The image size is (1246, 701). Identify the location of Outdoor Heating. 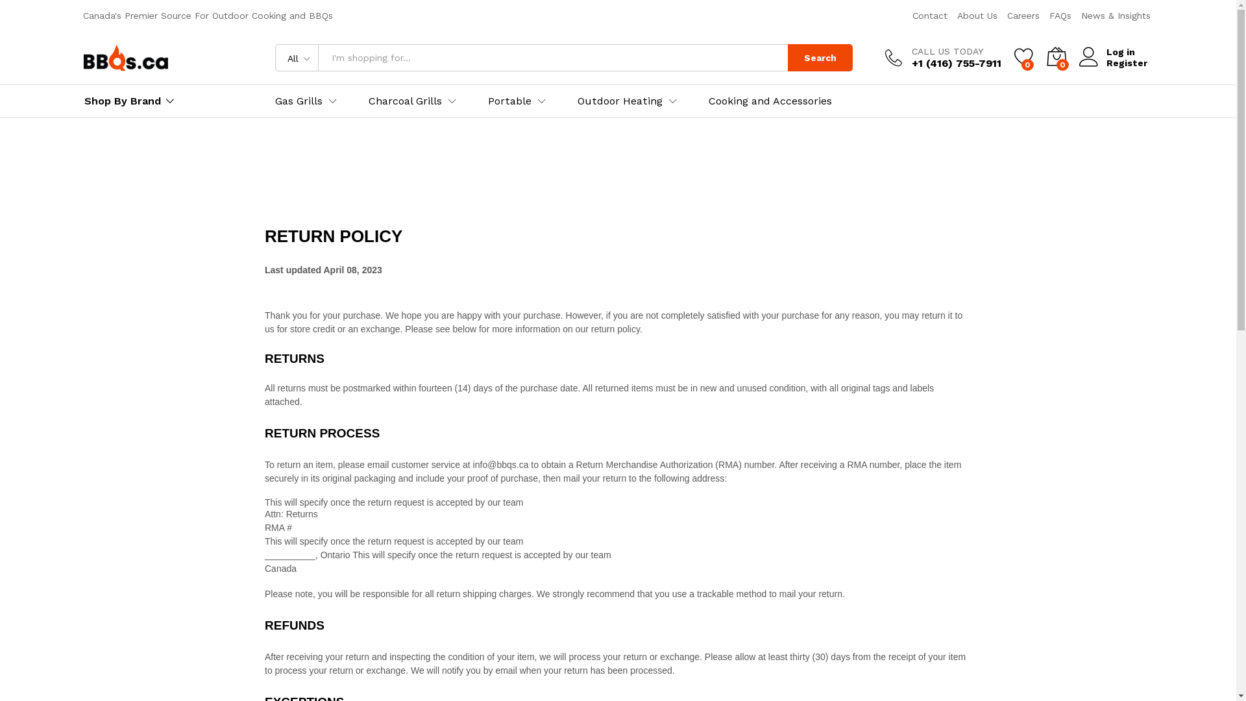
(620, 101).